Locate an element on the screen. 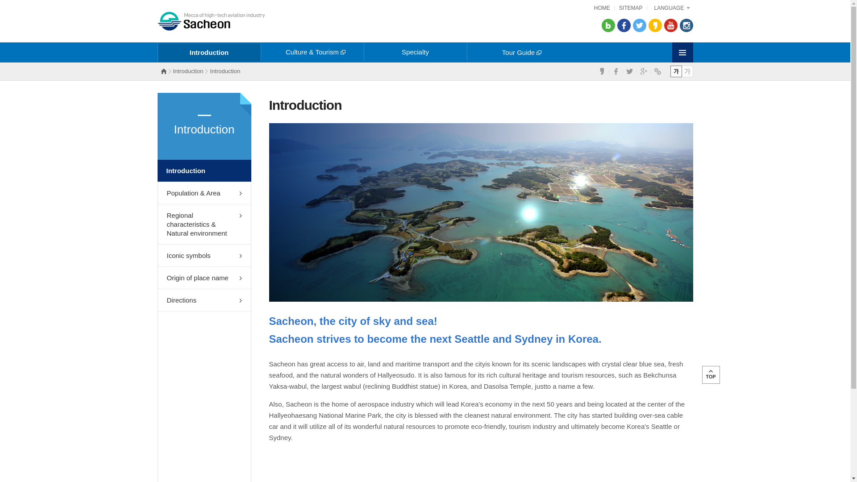 This screenshot has width=857, height=482. New Window is located at coordinates (686, 25).